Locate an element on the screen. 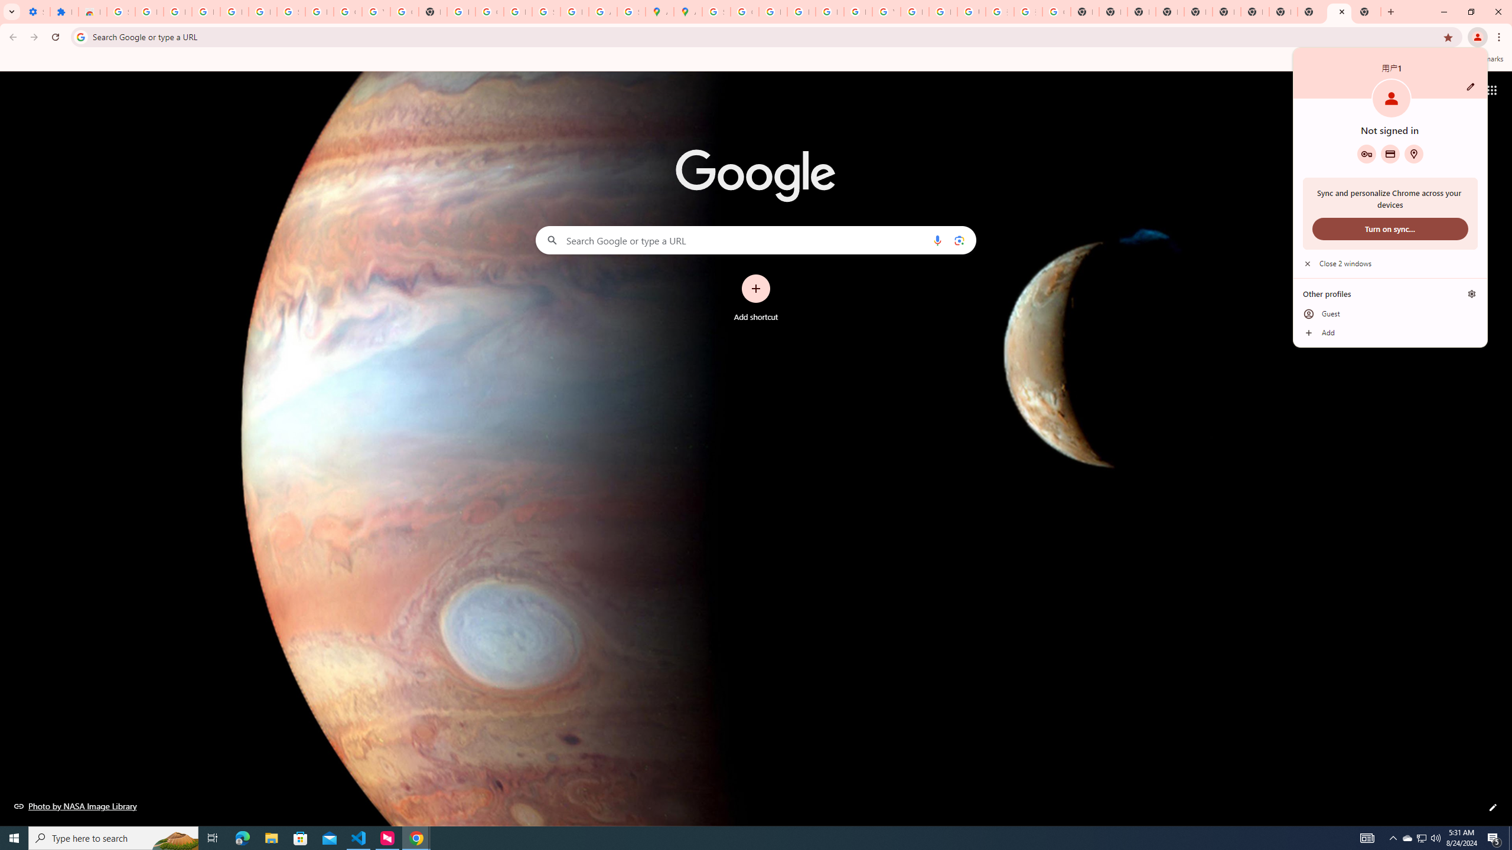  Add shortcut is located at coordinates (756, 298).